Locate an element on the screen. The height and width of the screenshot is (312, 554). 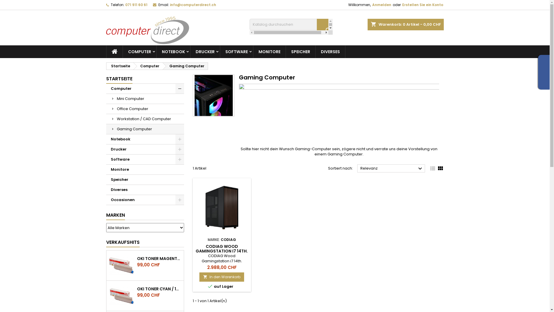
Computer is located at coordinates (145, 89).